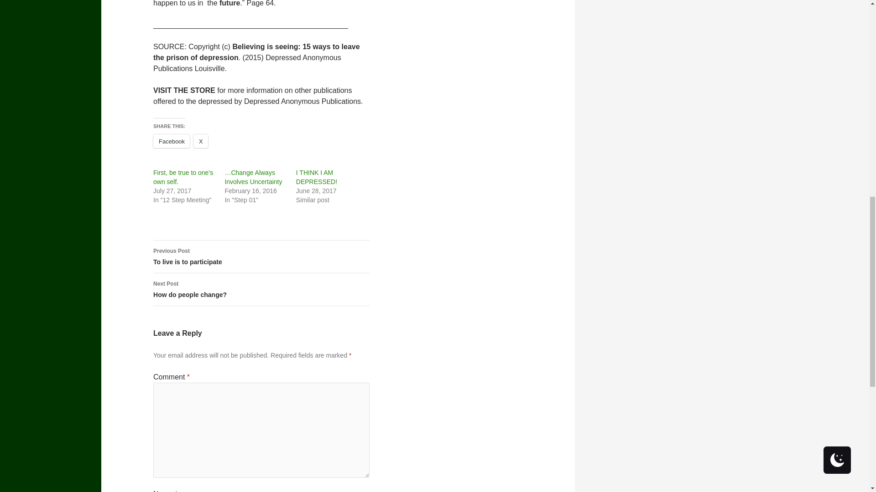 This screenshot has width=876, height=492. I want to click on I THINK I AM DEPRESSED!, so click(317, 177).